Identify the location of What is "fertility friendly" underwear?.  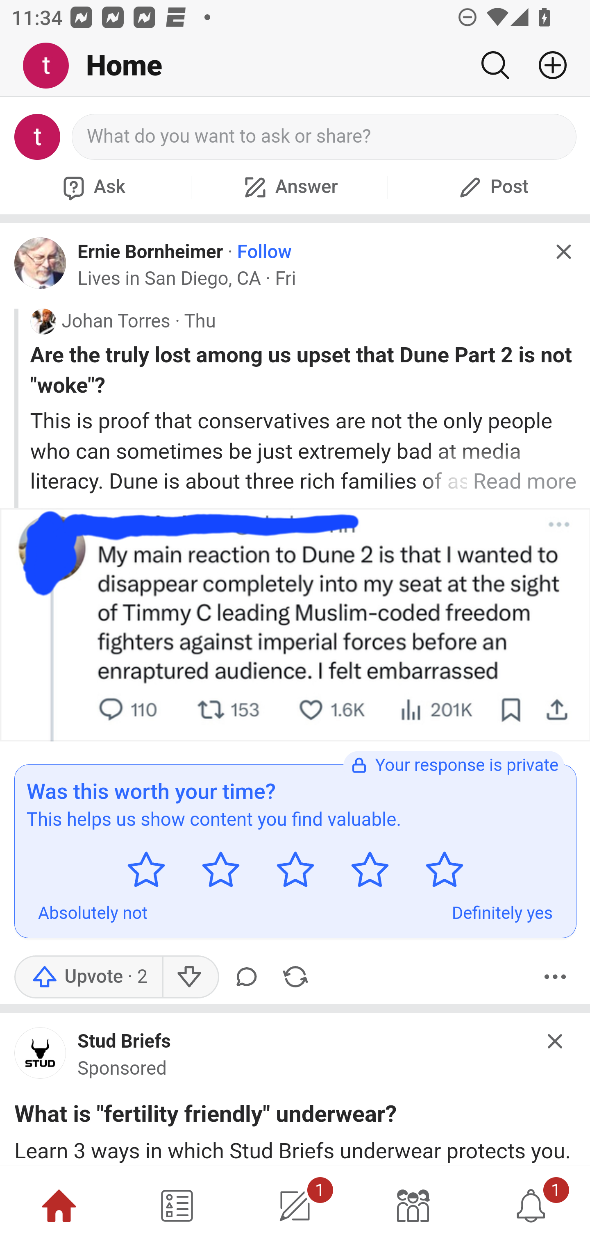
(206, 1117).